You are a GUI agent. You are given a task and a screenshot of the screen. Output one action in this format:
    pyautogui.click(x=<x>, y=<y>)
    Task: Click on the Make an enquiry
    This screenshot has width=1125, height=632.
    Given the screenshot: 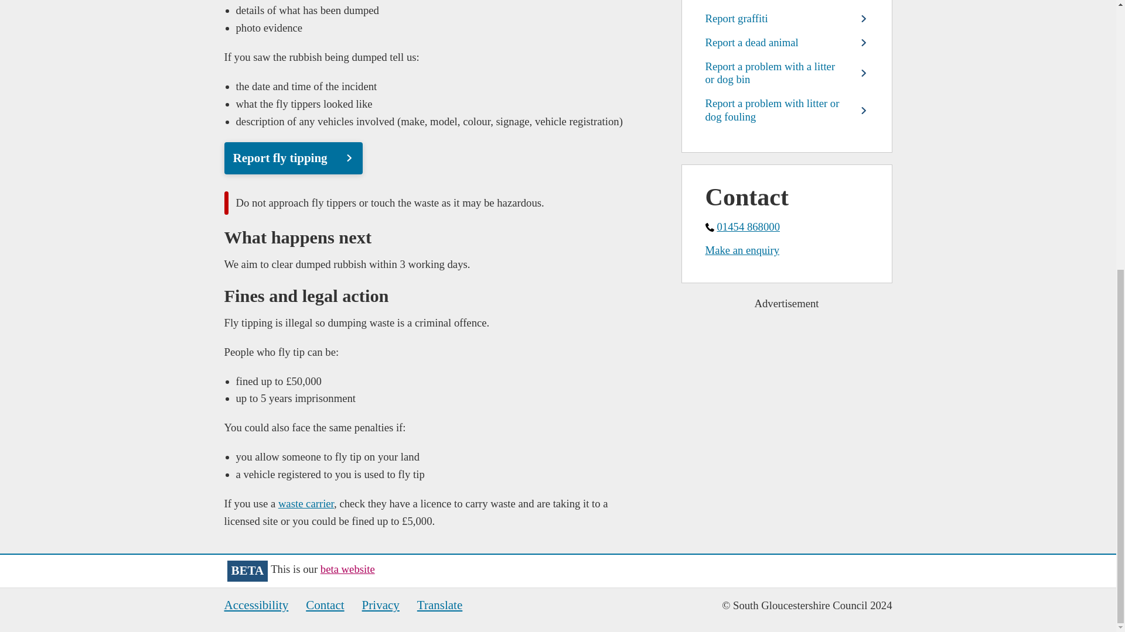 What is the action you would take?
    pyautogui.click(x=786, y=250)
    